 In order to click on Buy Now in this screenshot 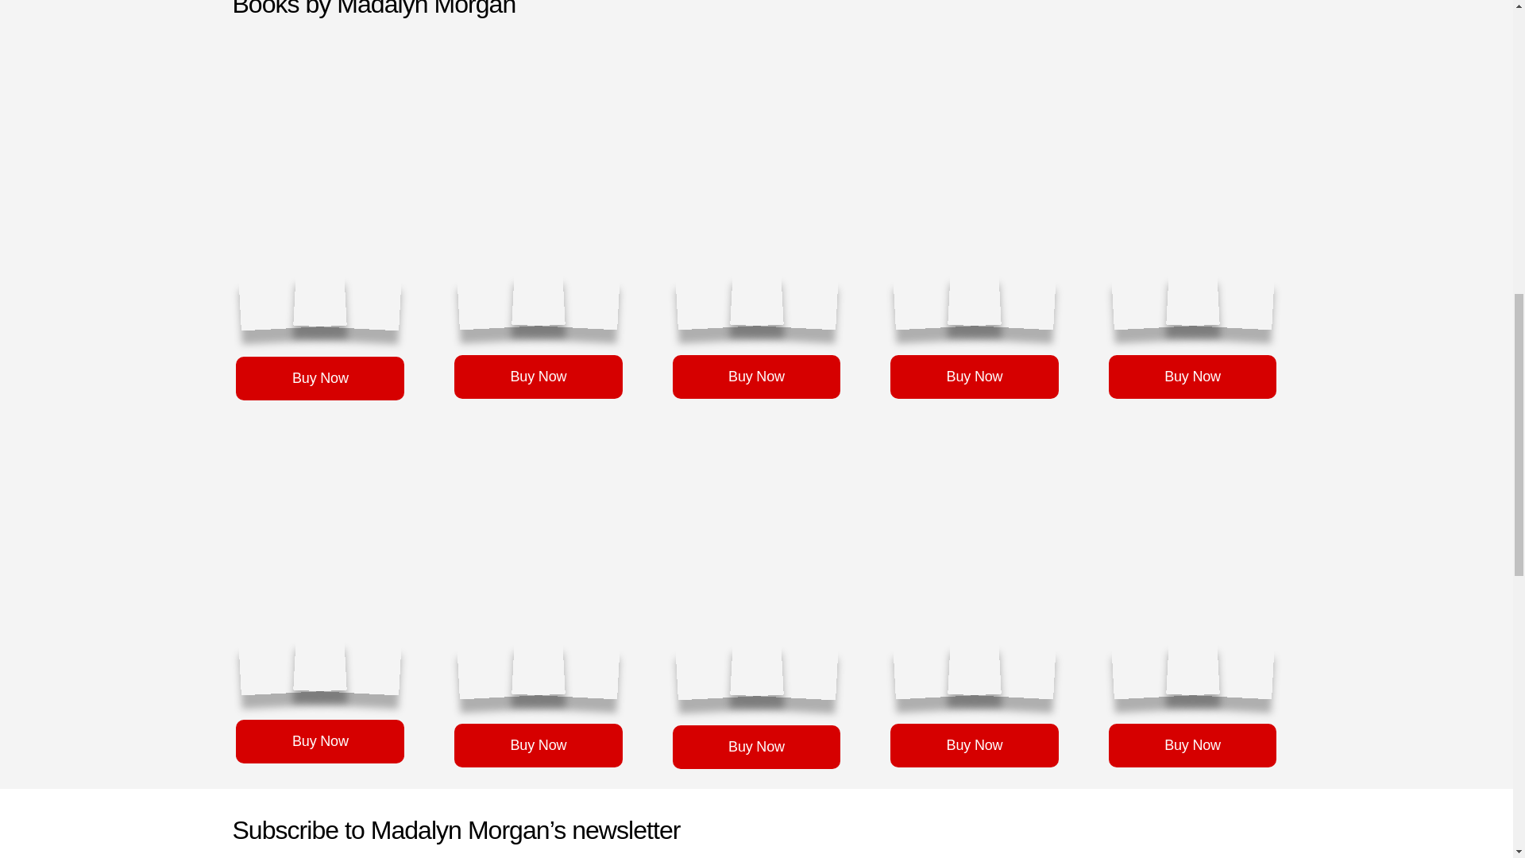, I will do `click(539, 377)`.